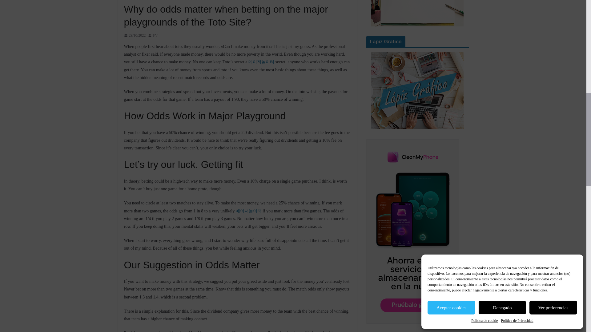 This screenshot has height=332, width=591. Describe the element at coordinates (134, 36) in the screenshot. I see `12:10 PM` at that location.